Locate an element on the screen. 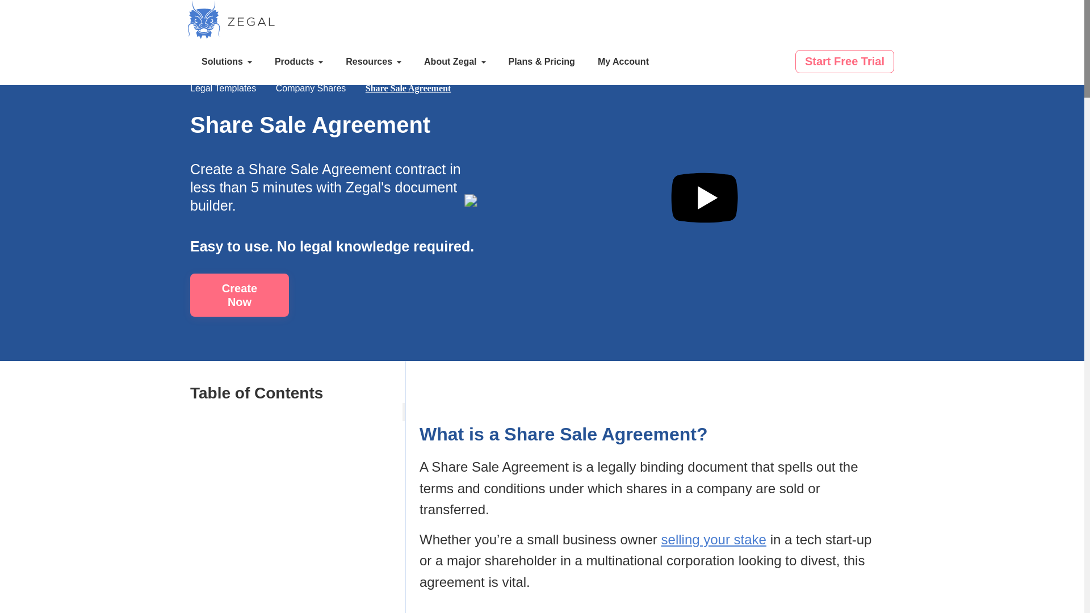 Image resolution: width=1090 pixels, height=613 pixels. Legal Templates is located at coordinates (223, 88).